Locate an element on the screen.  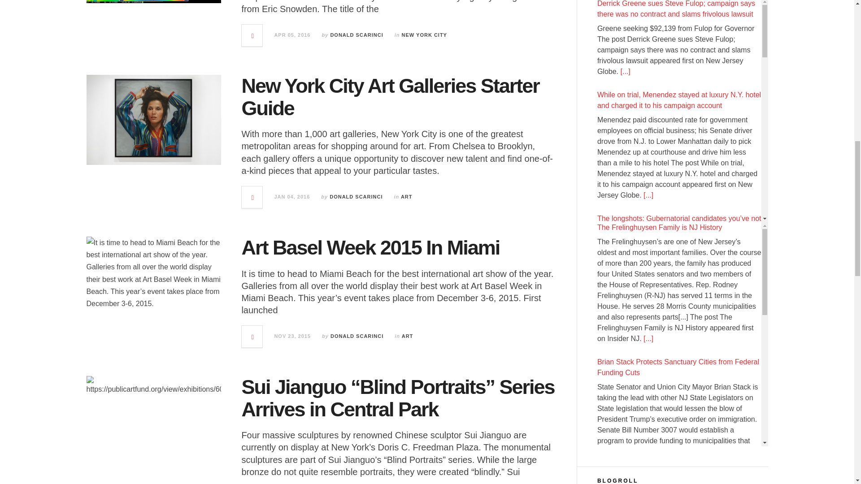
View all posts in New York City is located at coordinates (424, 35).